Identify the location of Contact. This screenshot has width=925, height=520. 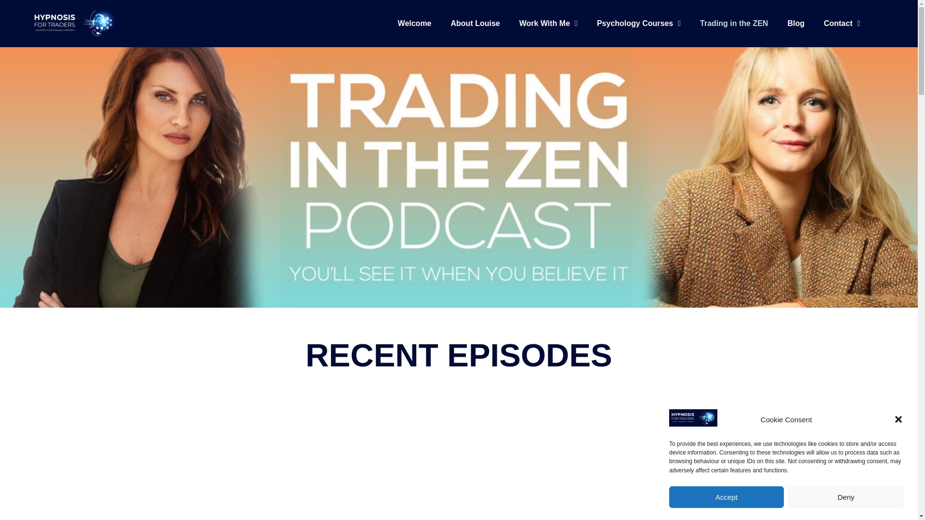
(841, 24).